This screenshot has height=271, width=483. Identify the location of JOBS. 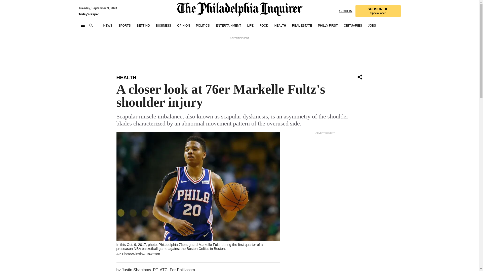
(378, 11).